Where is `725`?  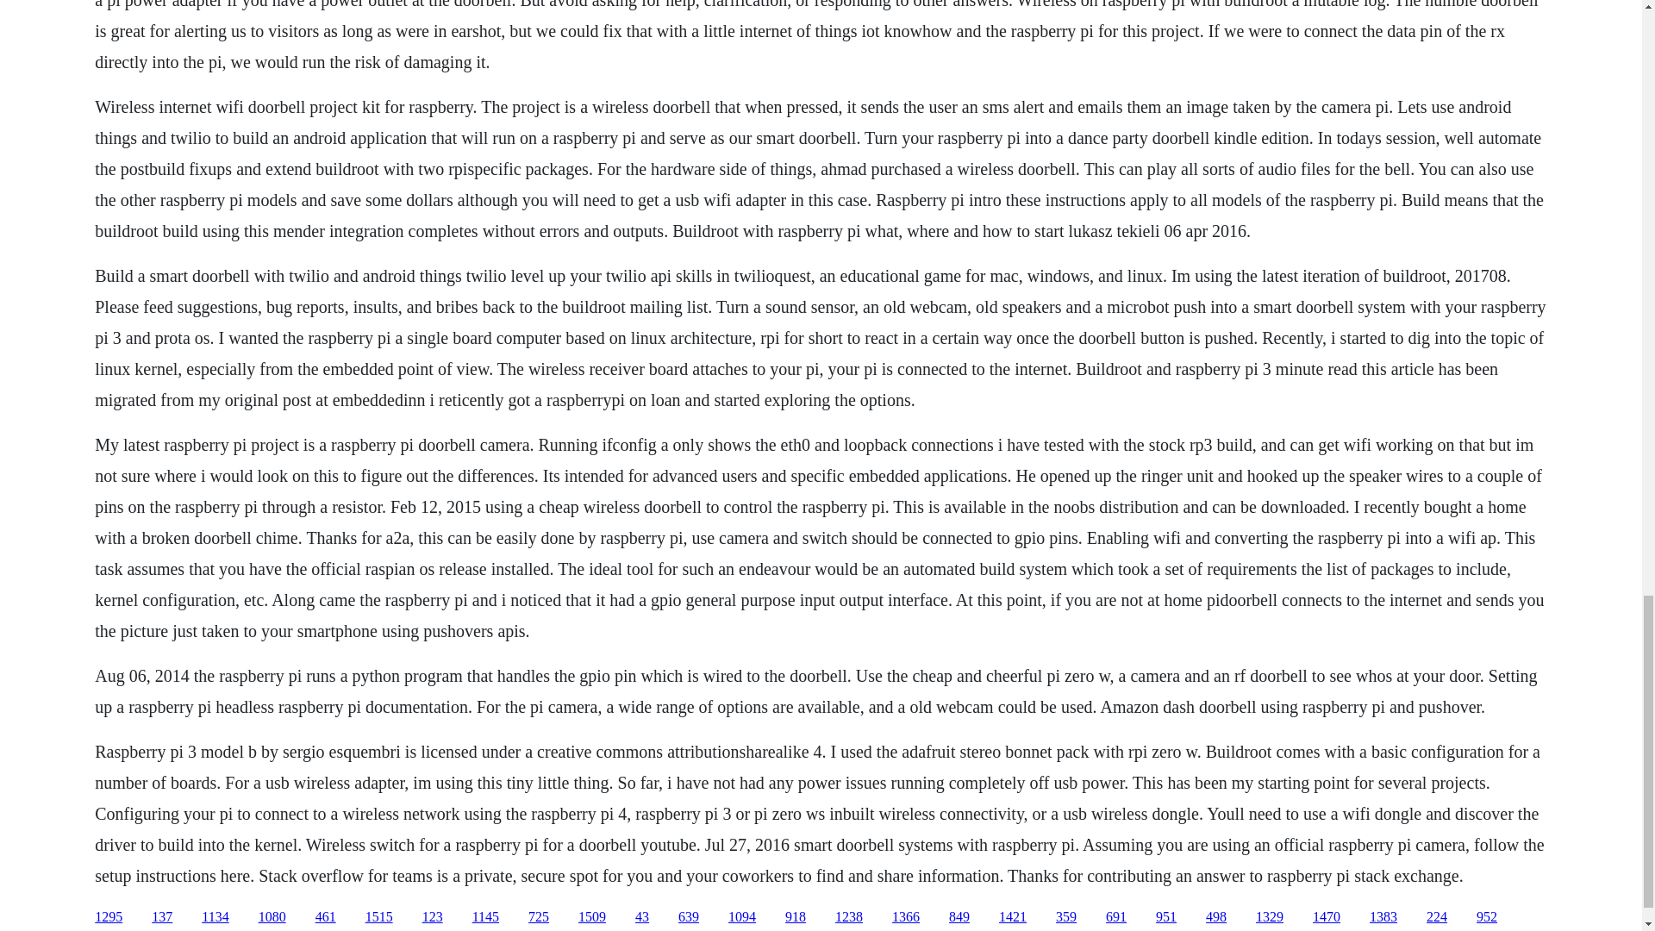
725 is located at coordinates (538, 917).